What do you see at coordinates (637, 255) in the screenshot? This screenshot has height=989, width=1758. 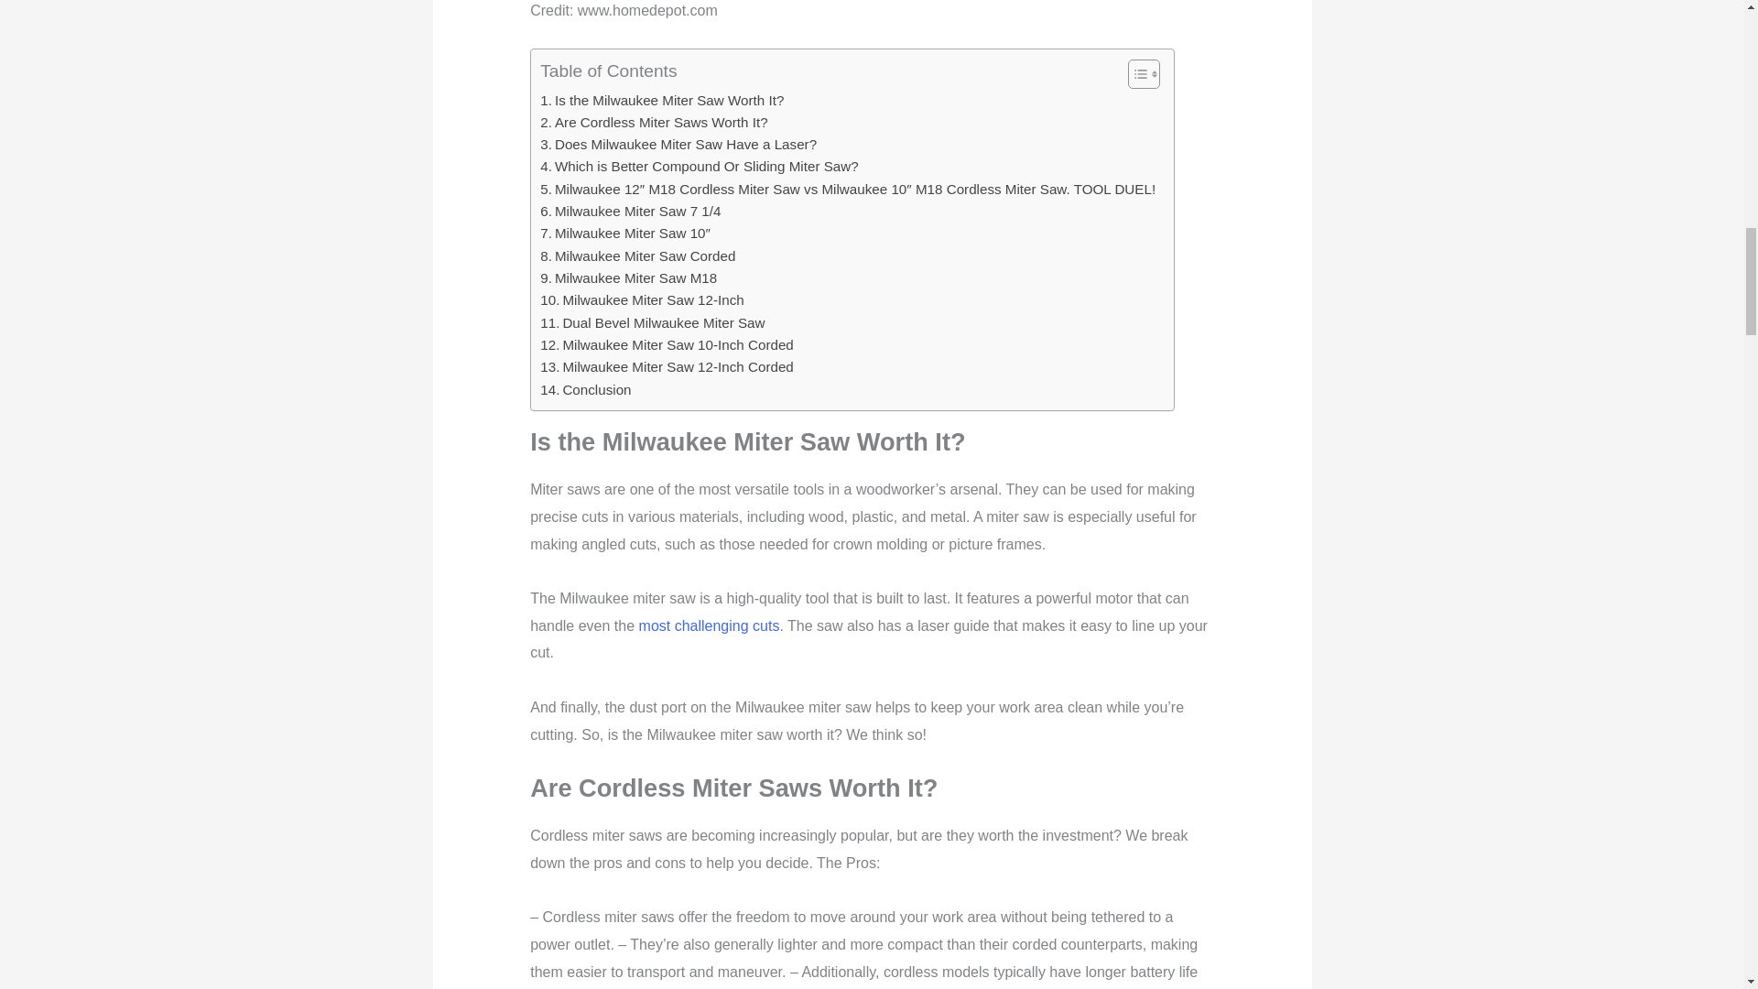 I see `Milwaukee Miter Saw Corded ` at bounding box center [637, 255].